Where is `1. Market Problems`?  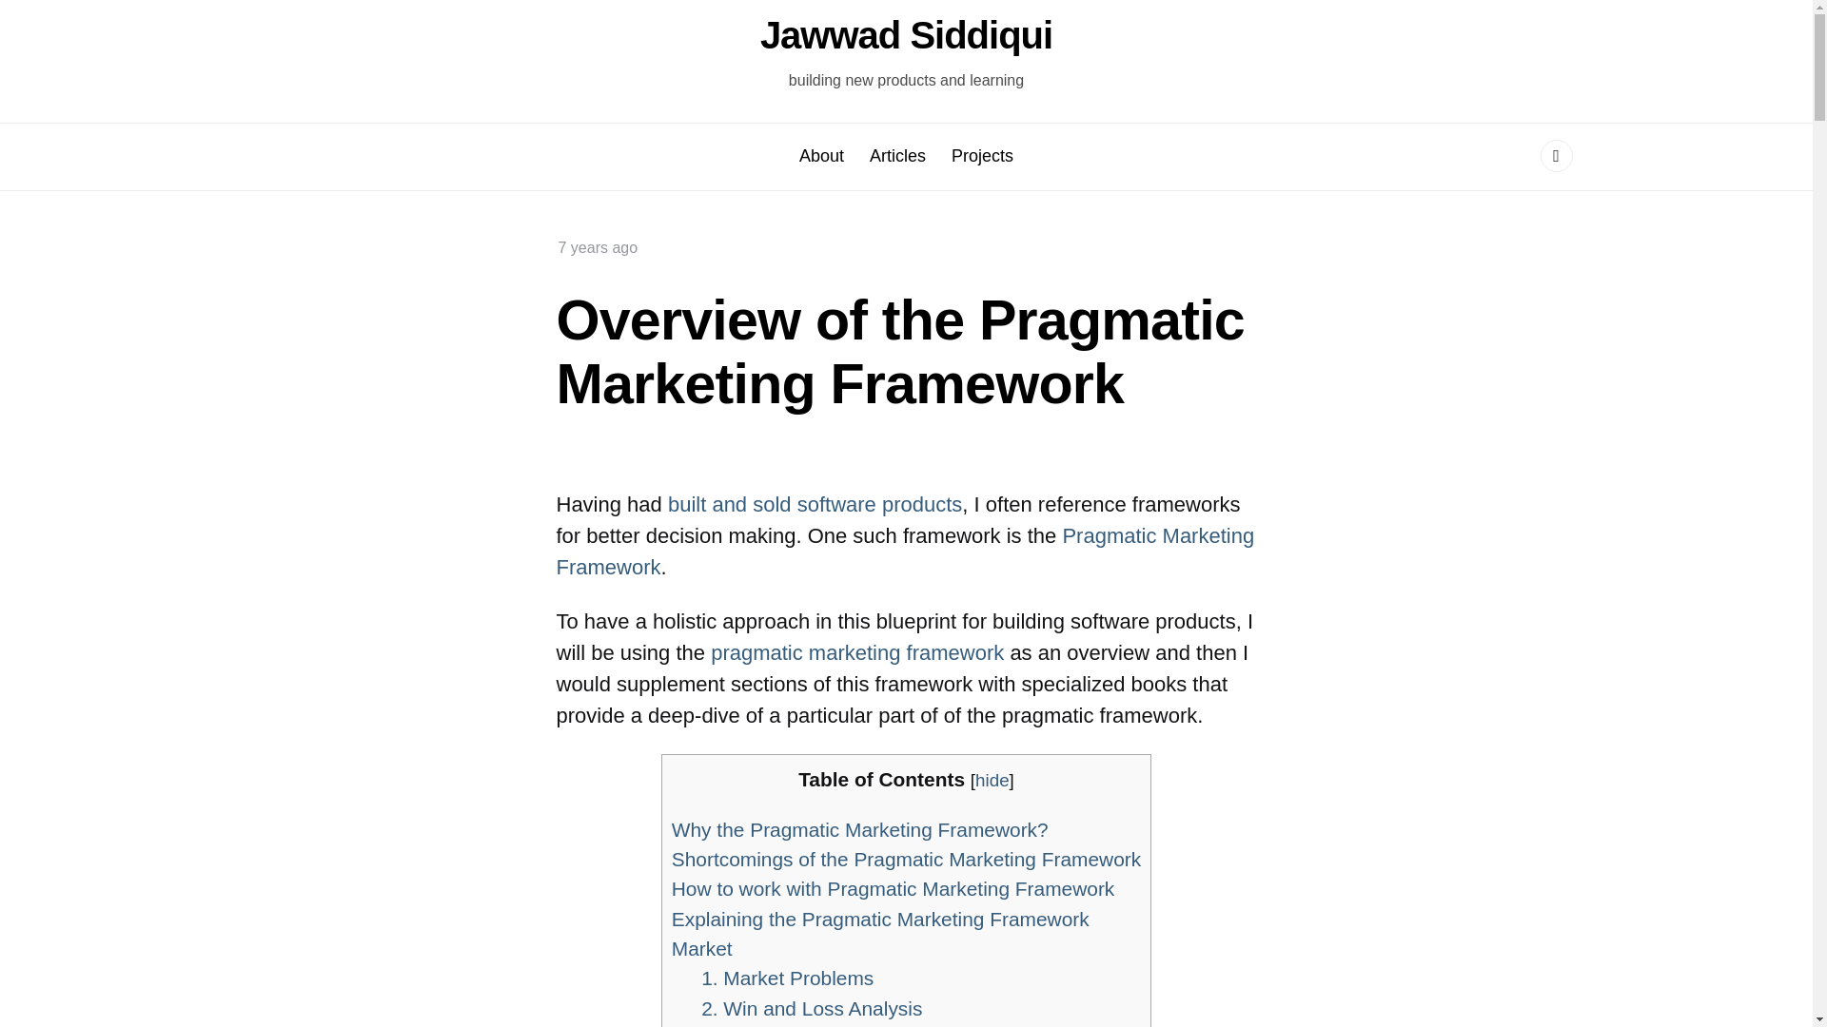
1. Market Problems is located at coordinates (787, 978).